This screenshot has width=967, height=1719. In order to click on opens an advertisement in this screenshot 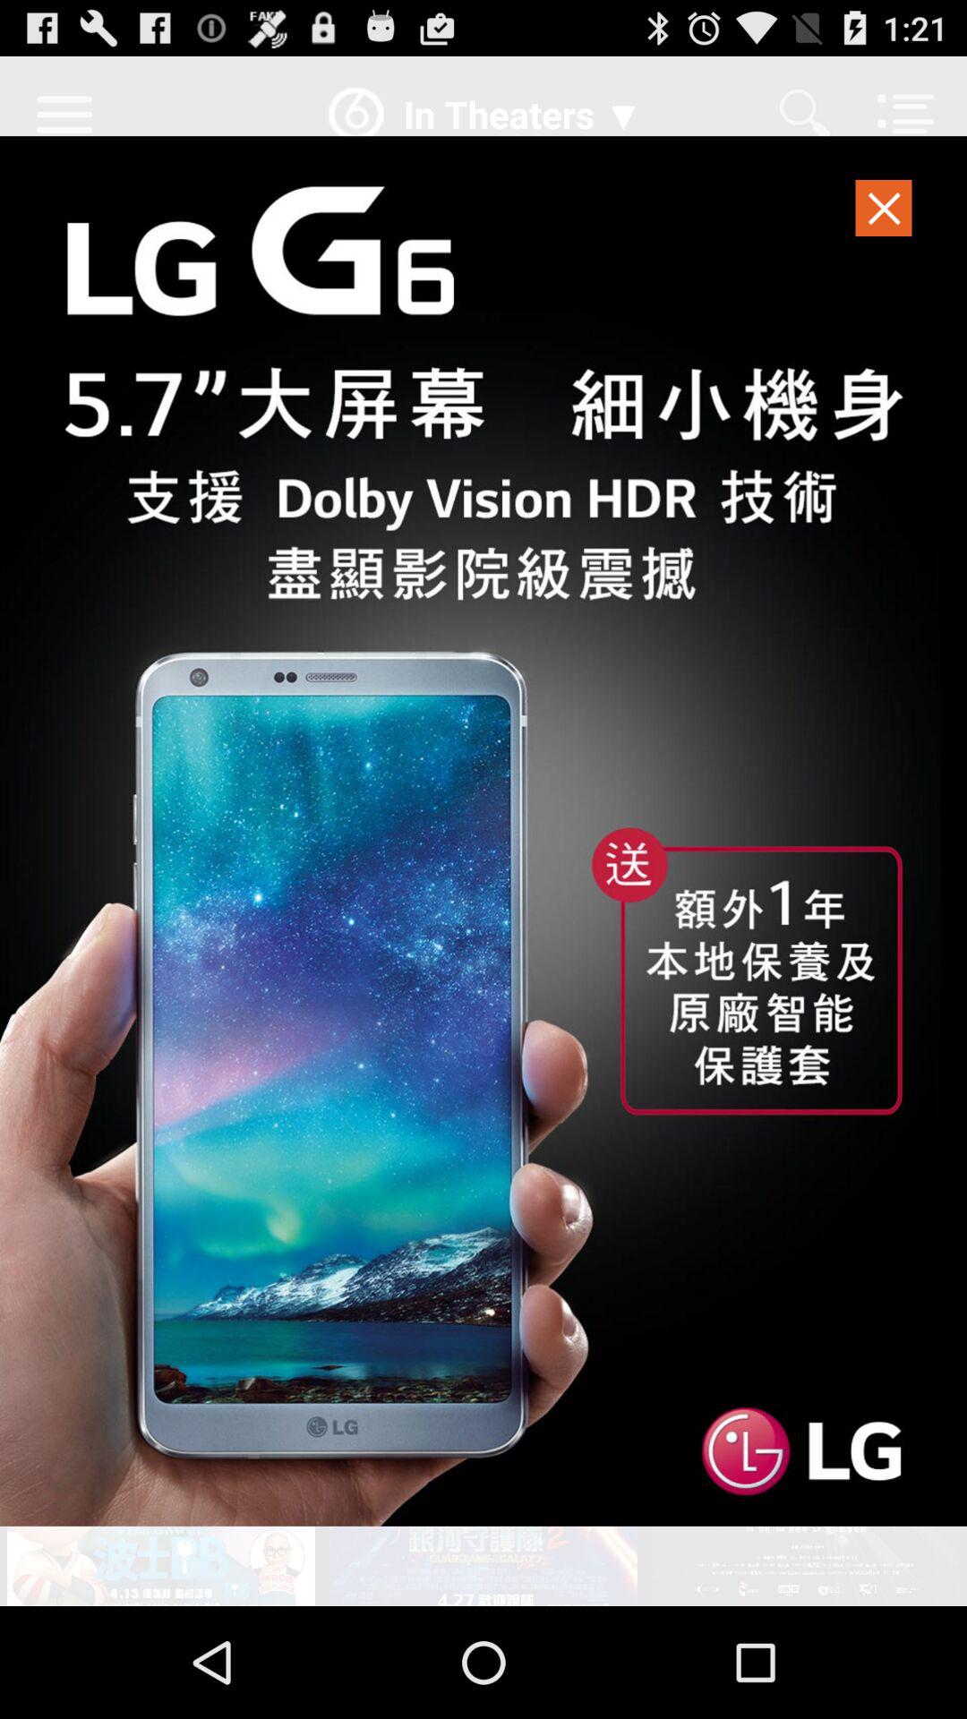, I will do `click(483, 831)`.